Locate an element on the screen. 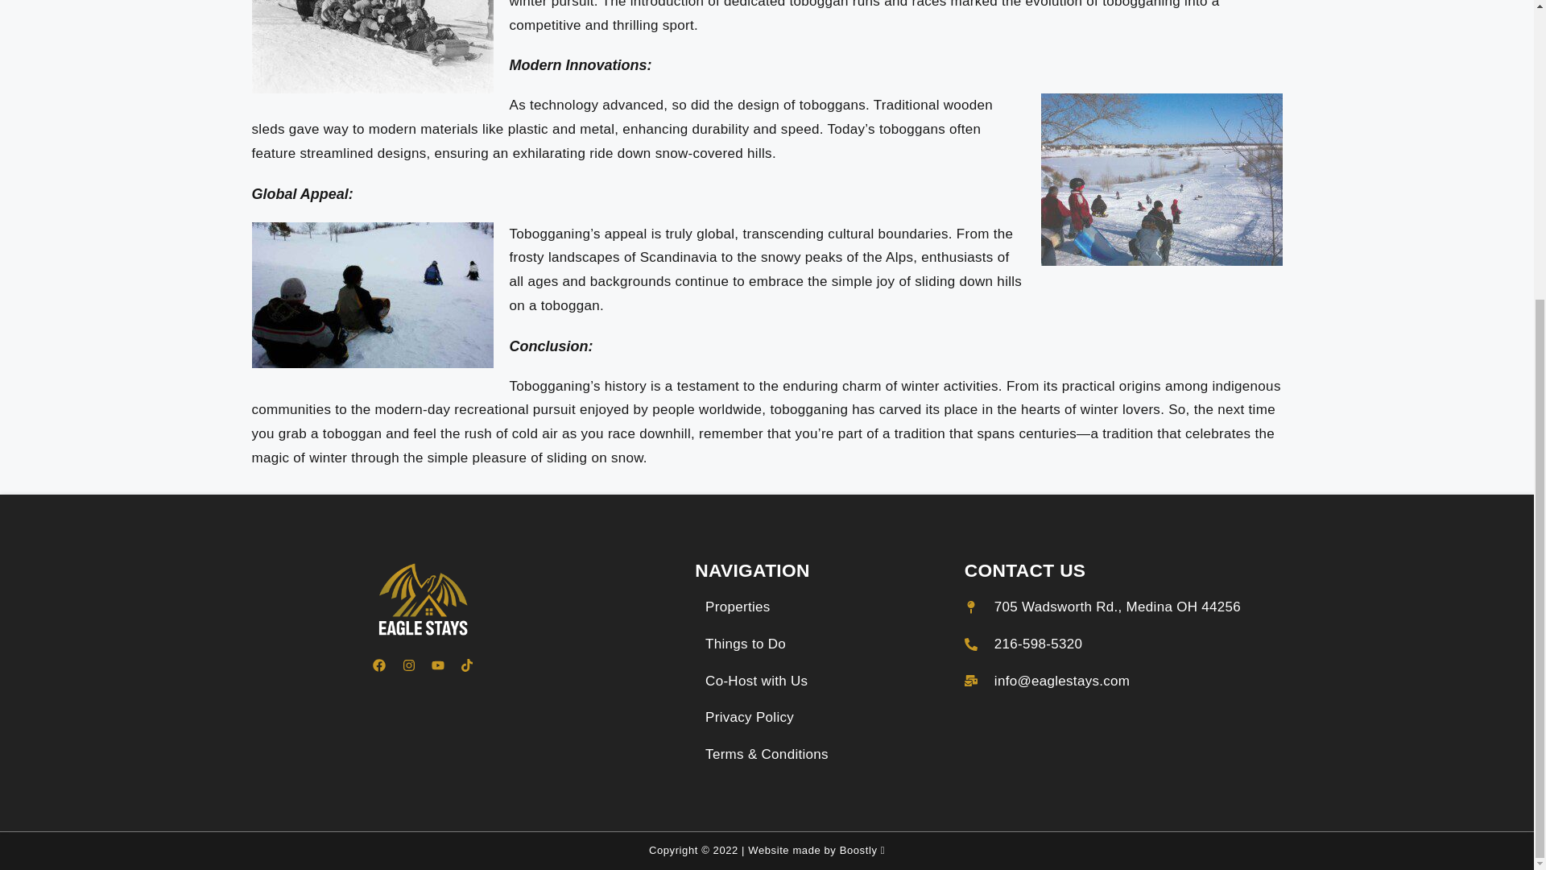 Image resolution: width=1546 pixels, height=870 pixels. Privacy Policy is located at coordinates (749, 717).